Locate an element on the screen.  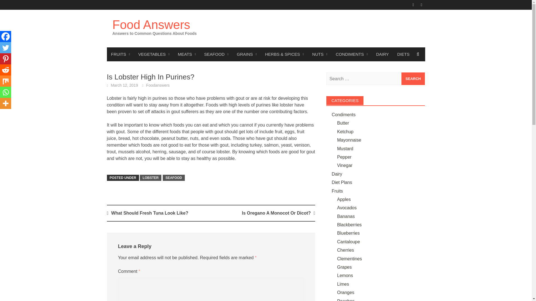
Reddit is located at coordinates (6, 70).